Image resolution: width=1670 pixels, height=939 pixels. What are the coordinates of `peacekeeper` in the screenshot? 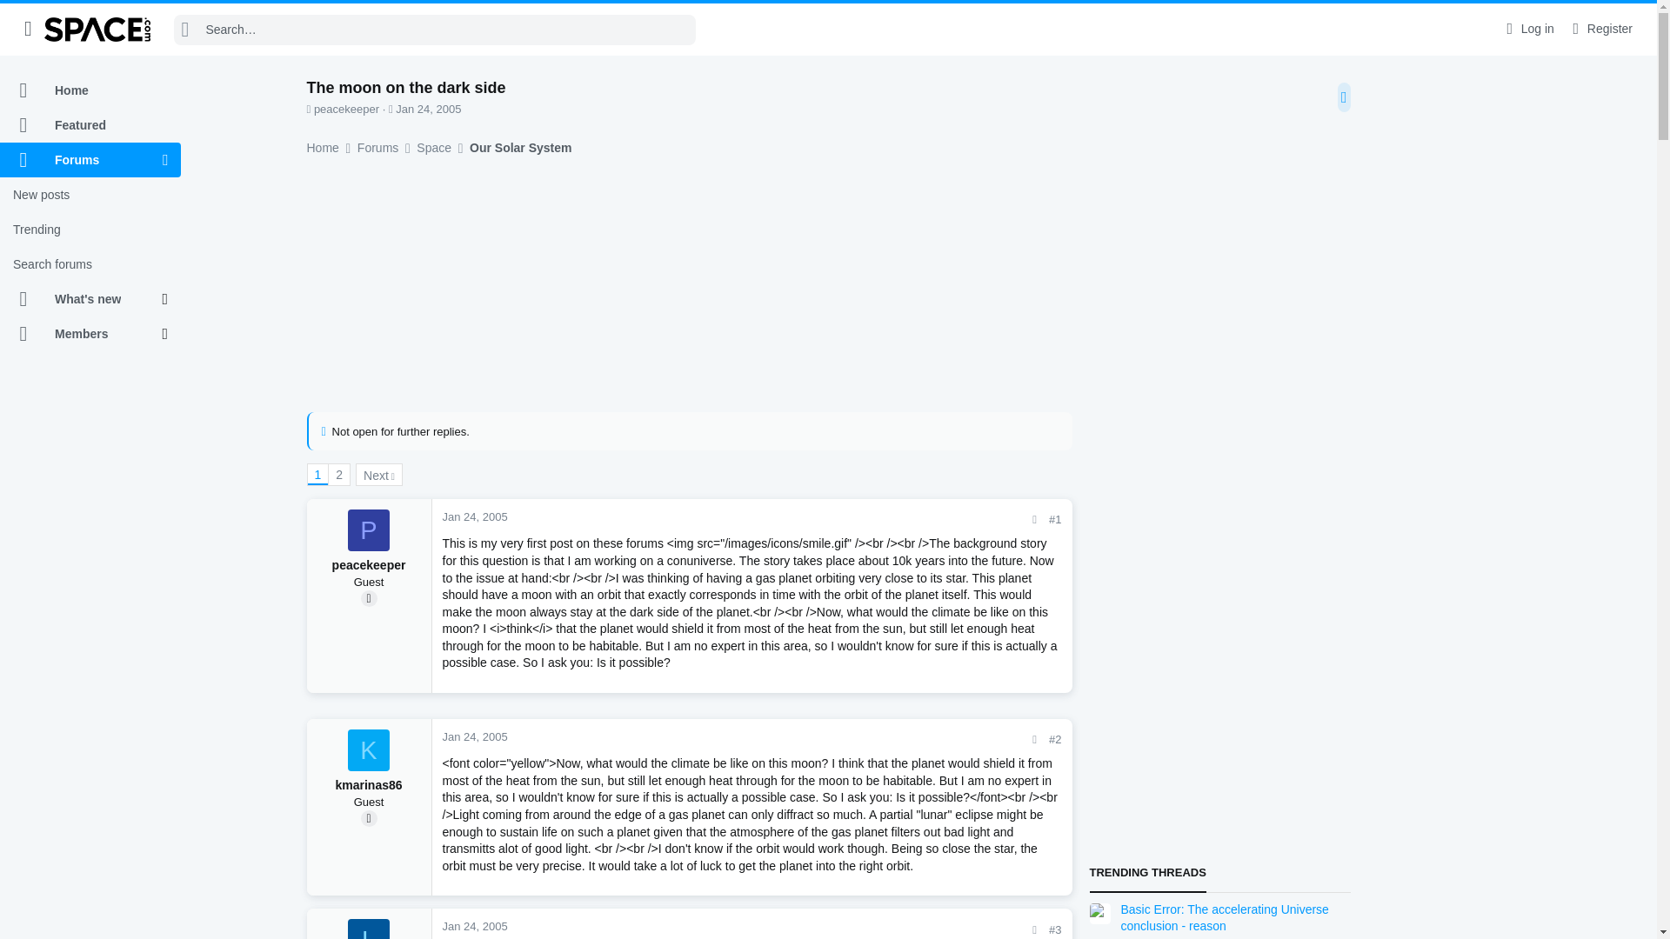 It's located at (368, 530).